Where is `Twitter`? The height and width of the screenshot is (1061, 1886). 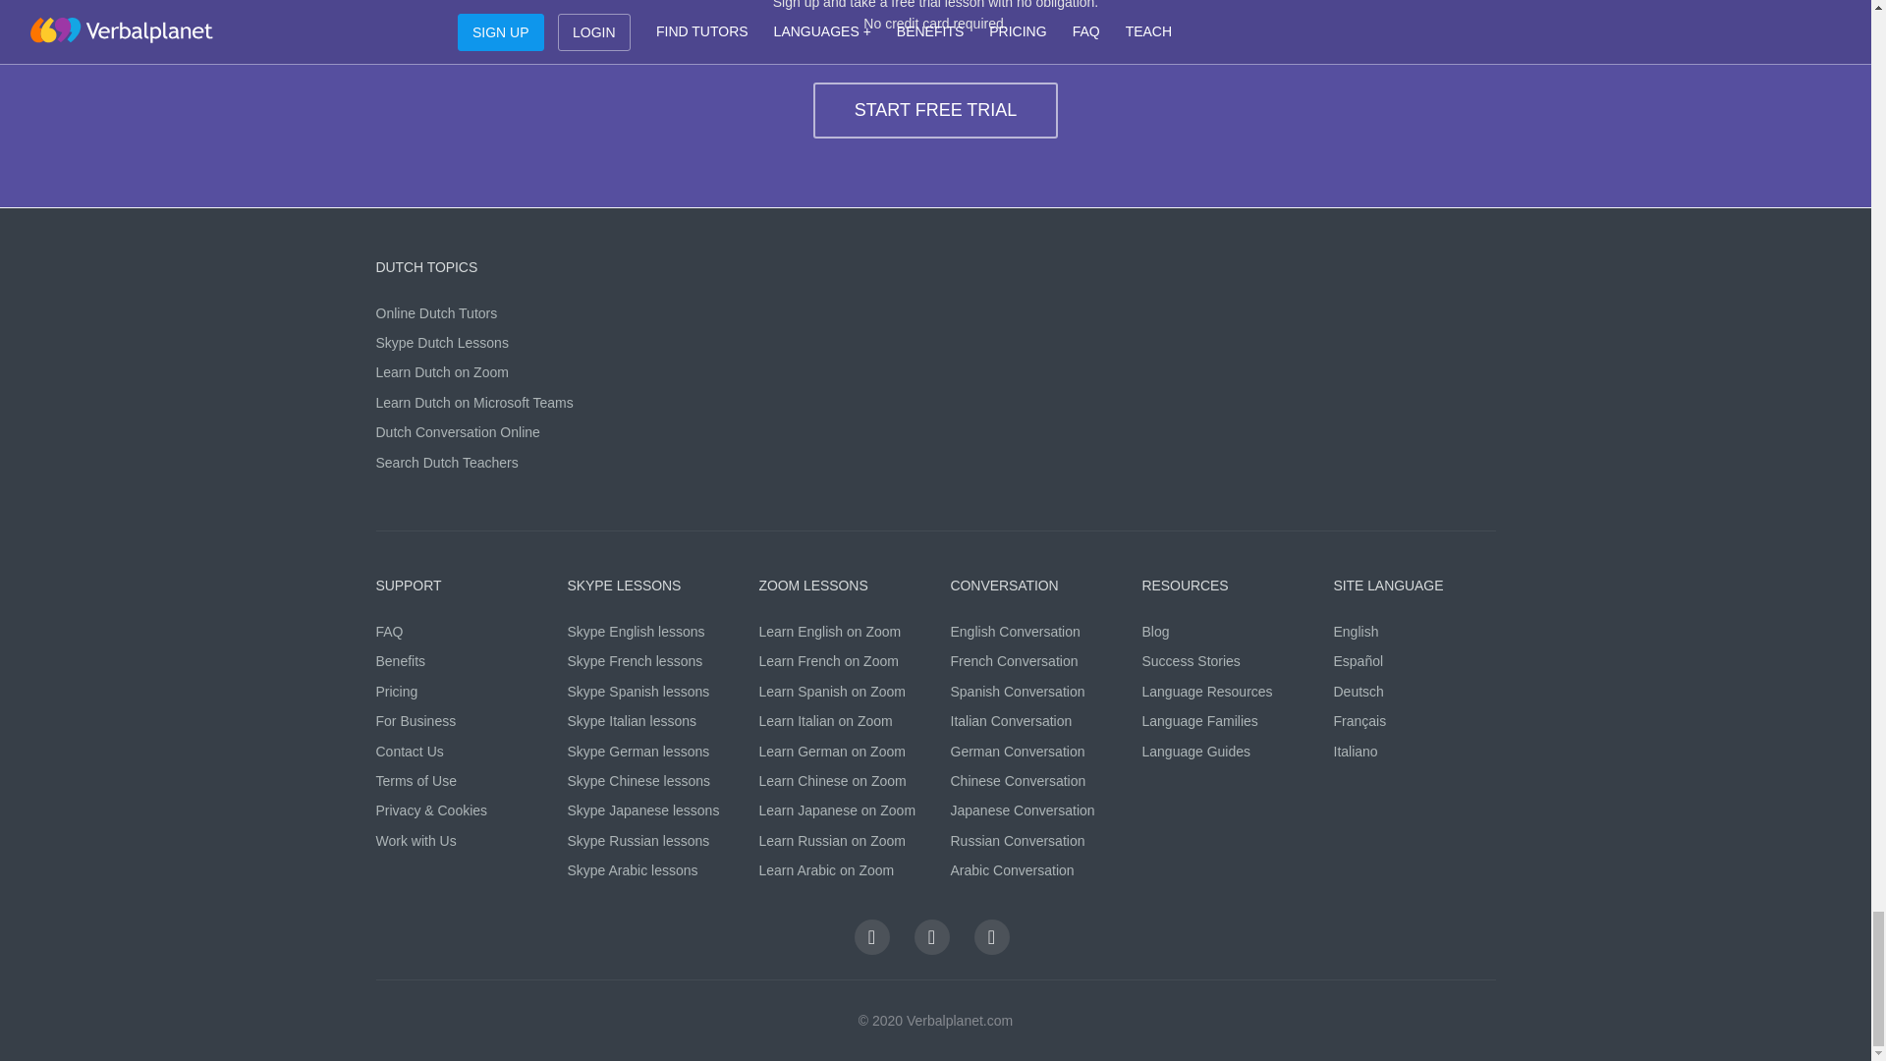
Twitter is located at coordinates (930, 935).